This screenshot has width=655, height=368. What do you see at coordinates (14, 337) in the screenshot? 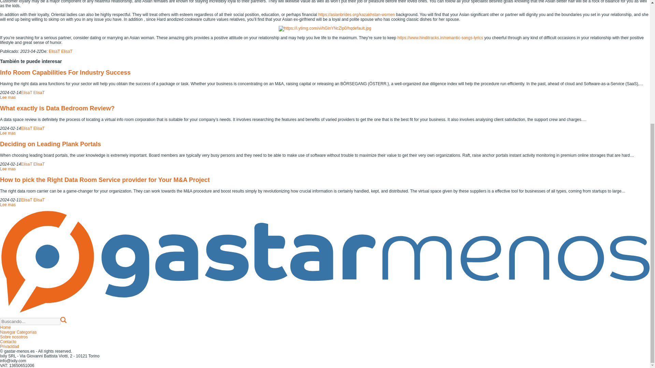
I see `Sobre nosotros` at bounding box center [14, 337].